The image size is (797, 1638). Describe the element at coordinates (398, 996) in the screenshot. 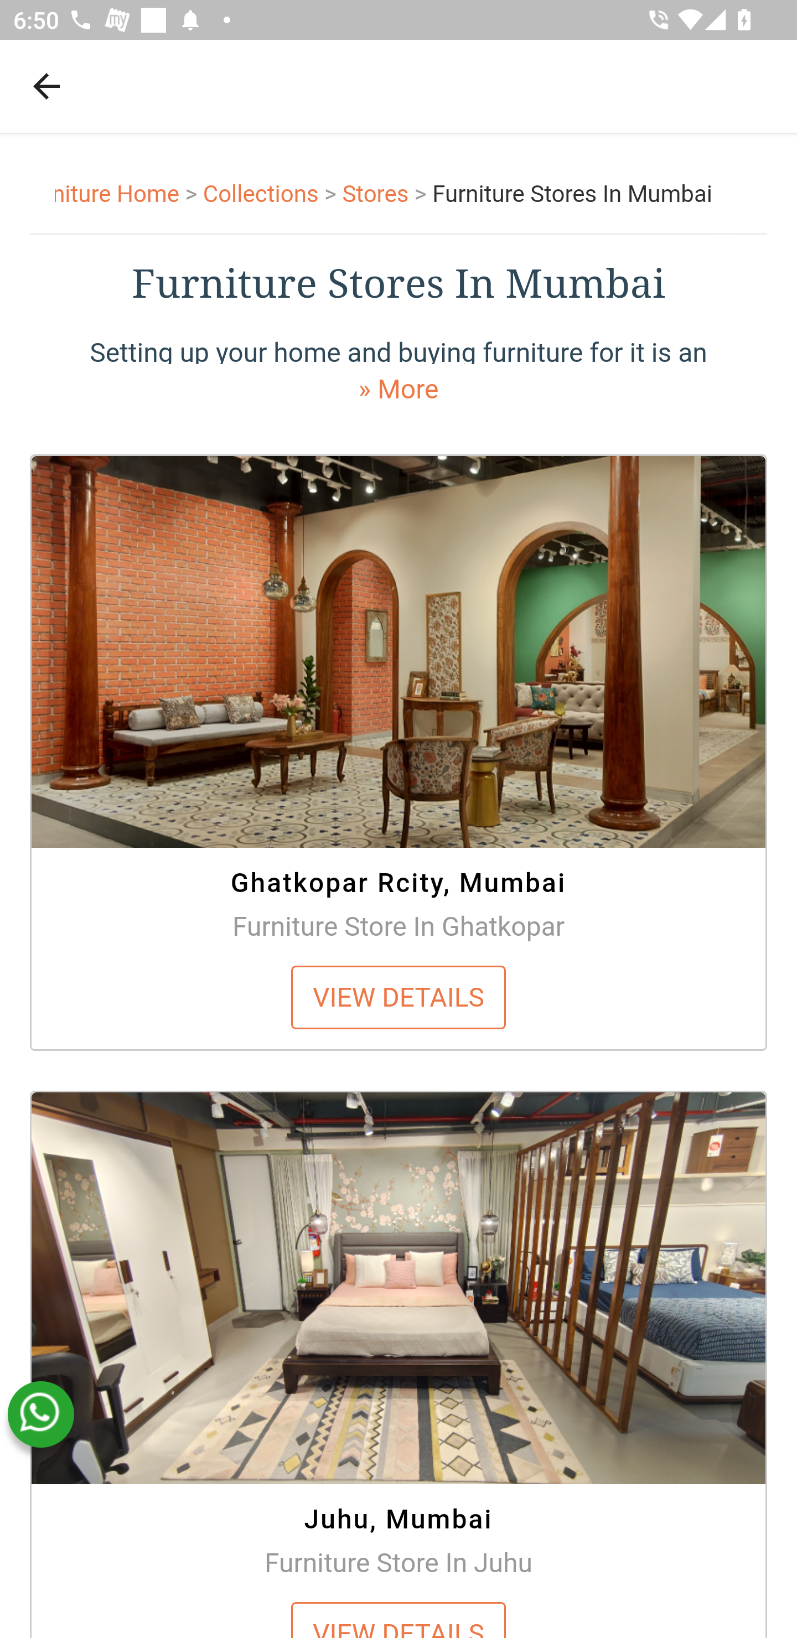

I see `VIEW DETAILS` at that location.